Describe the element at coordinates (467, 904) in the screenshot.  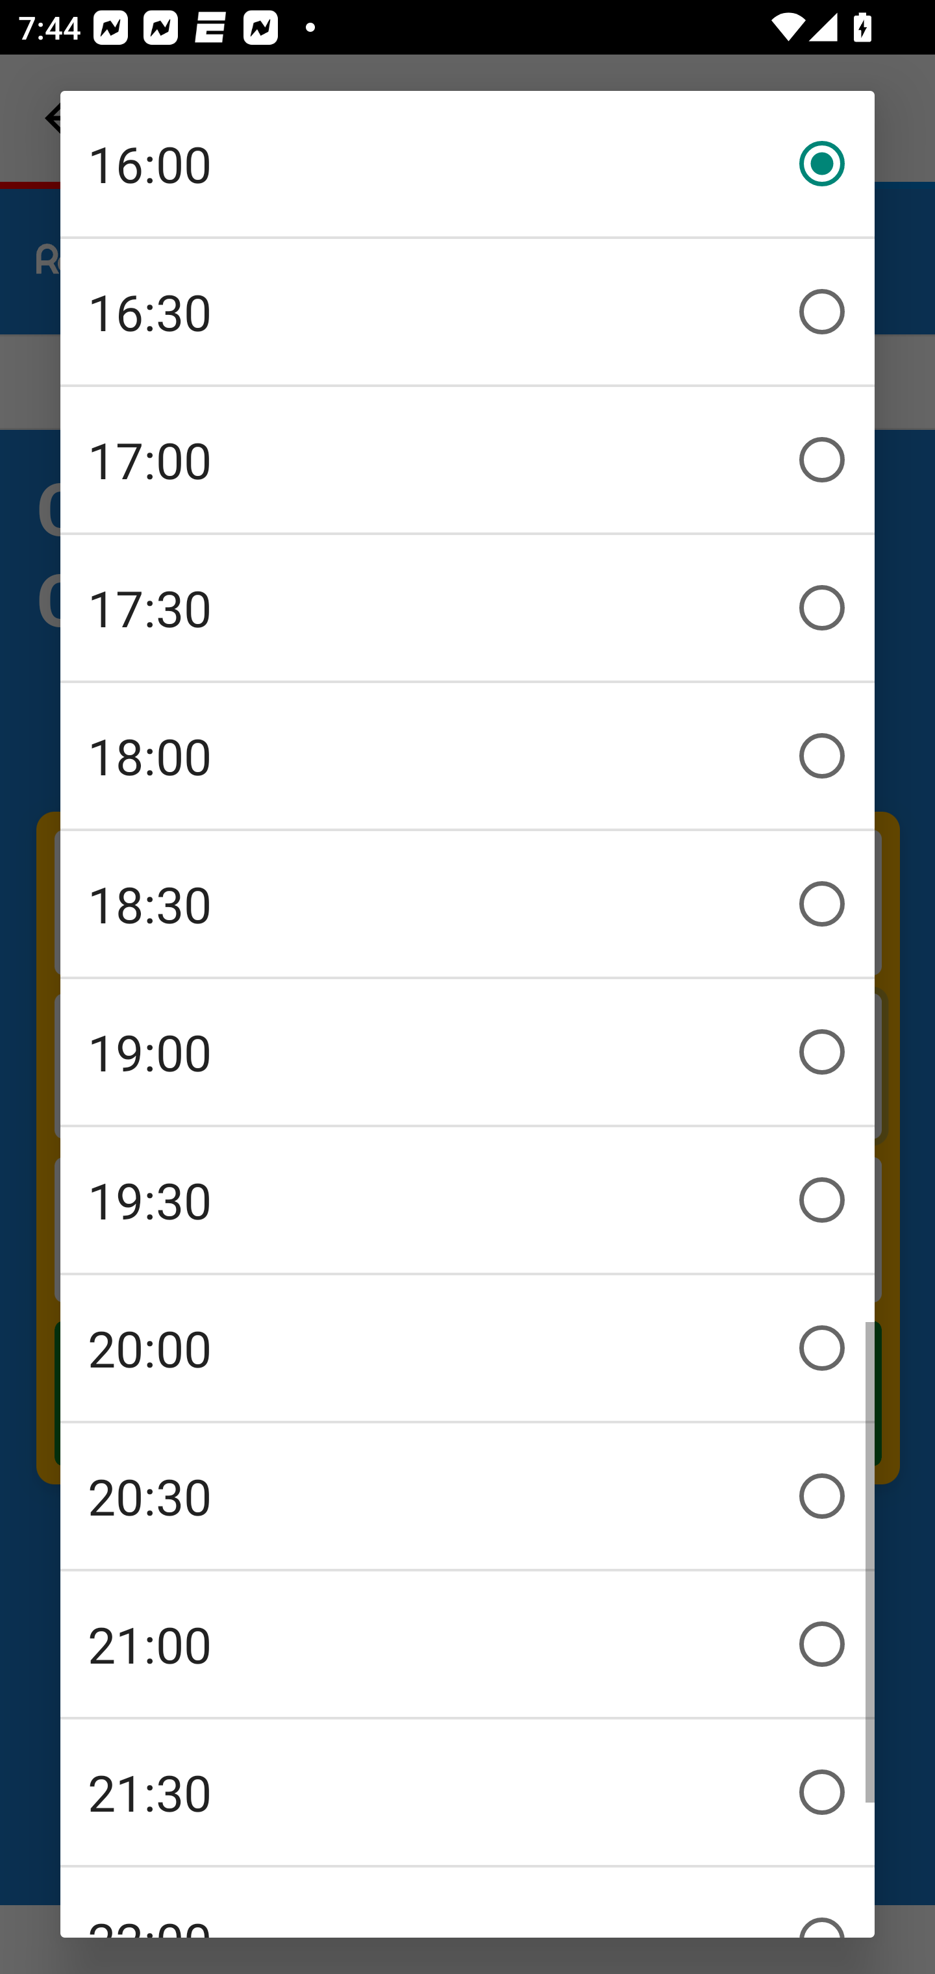
I see `18:30` at that location.